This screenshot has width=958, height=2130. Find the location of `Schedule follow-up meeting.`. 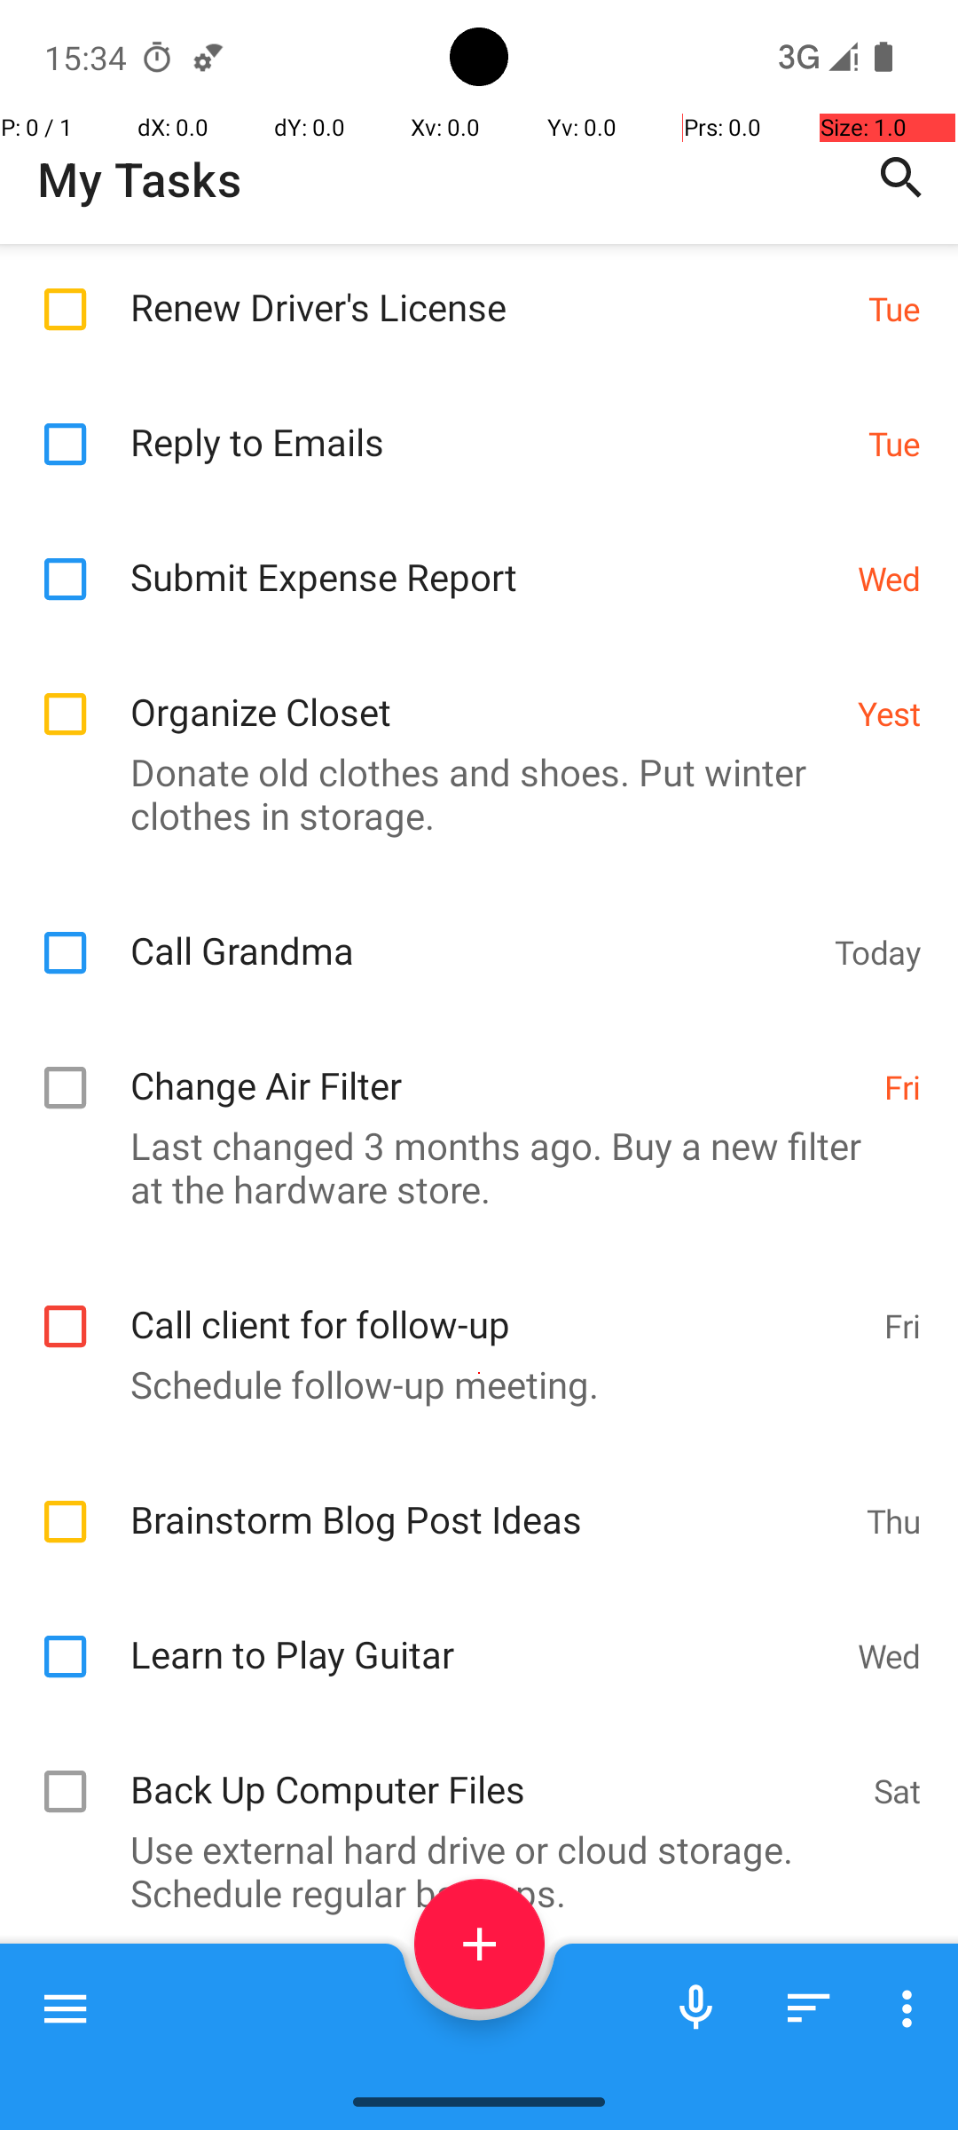

Schedule follow-up meeting. is located at coordinates (470, 1384).